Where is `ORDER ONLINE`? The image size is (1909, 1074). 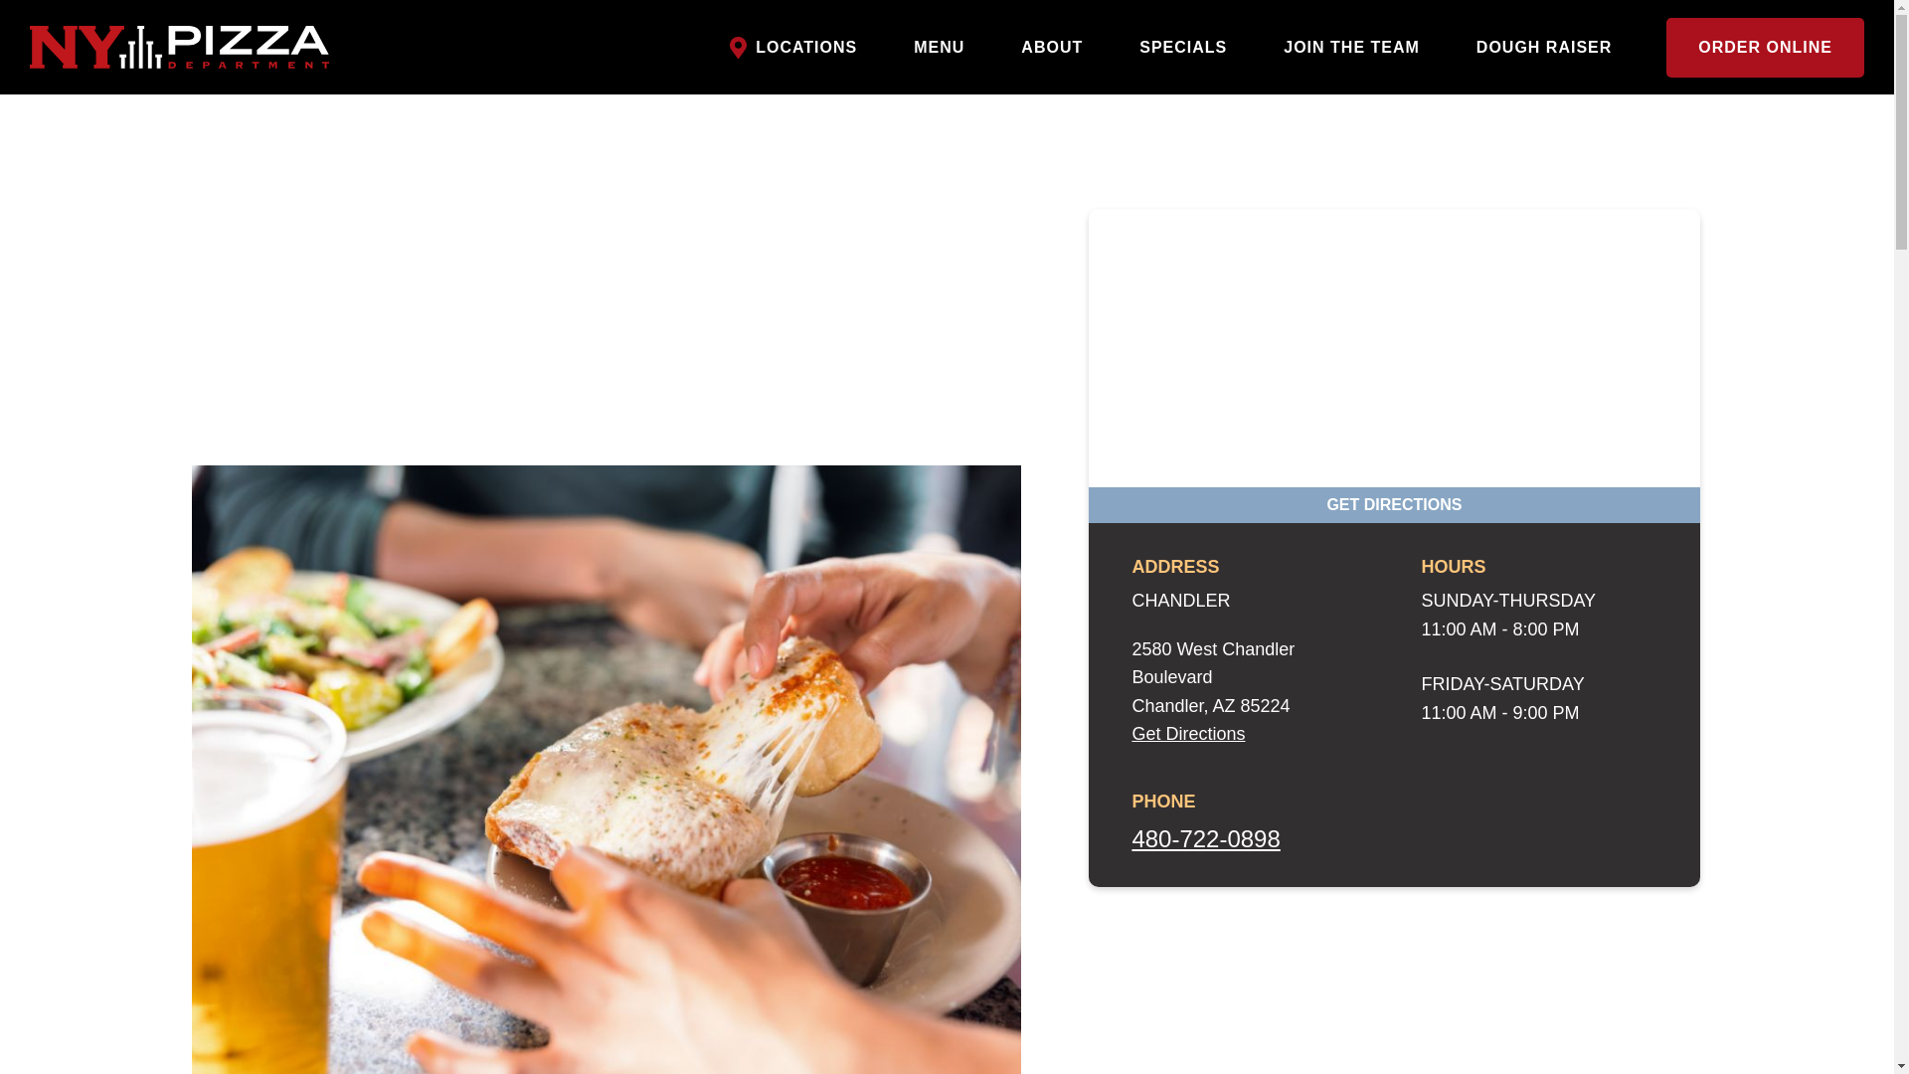
ORDER ONLINE is located at coordinates (1766, 48).